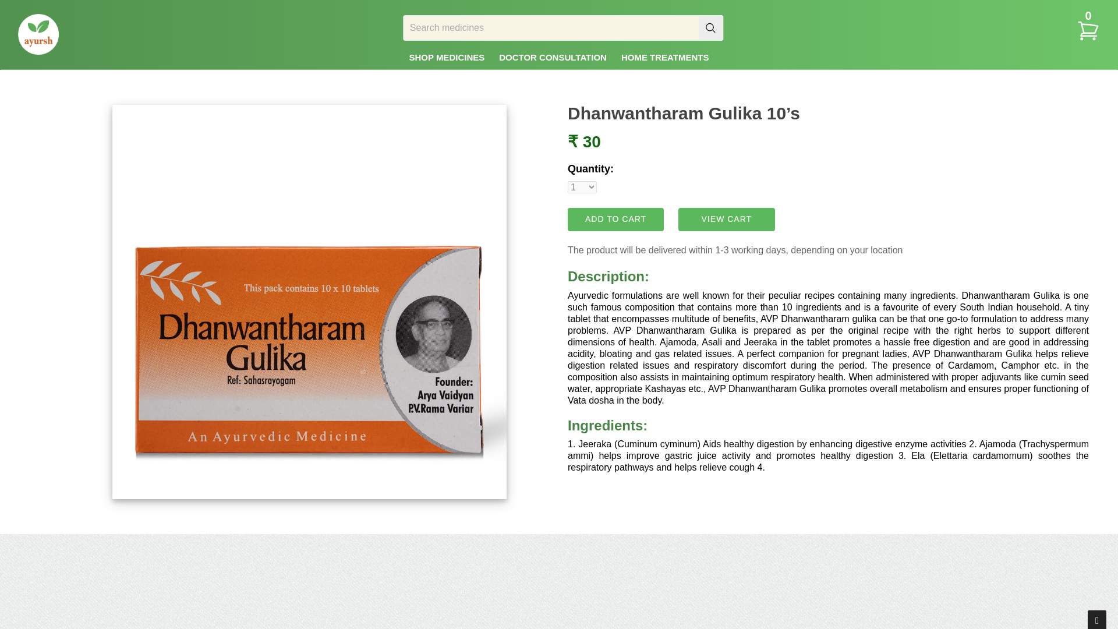 The width and height of the screenshot is (1118, 629). Describe the element at coordinates (665, 57) in the screenshot. I see `HOME TREATMENTS` at that location.